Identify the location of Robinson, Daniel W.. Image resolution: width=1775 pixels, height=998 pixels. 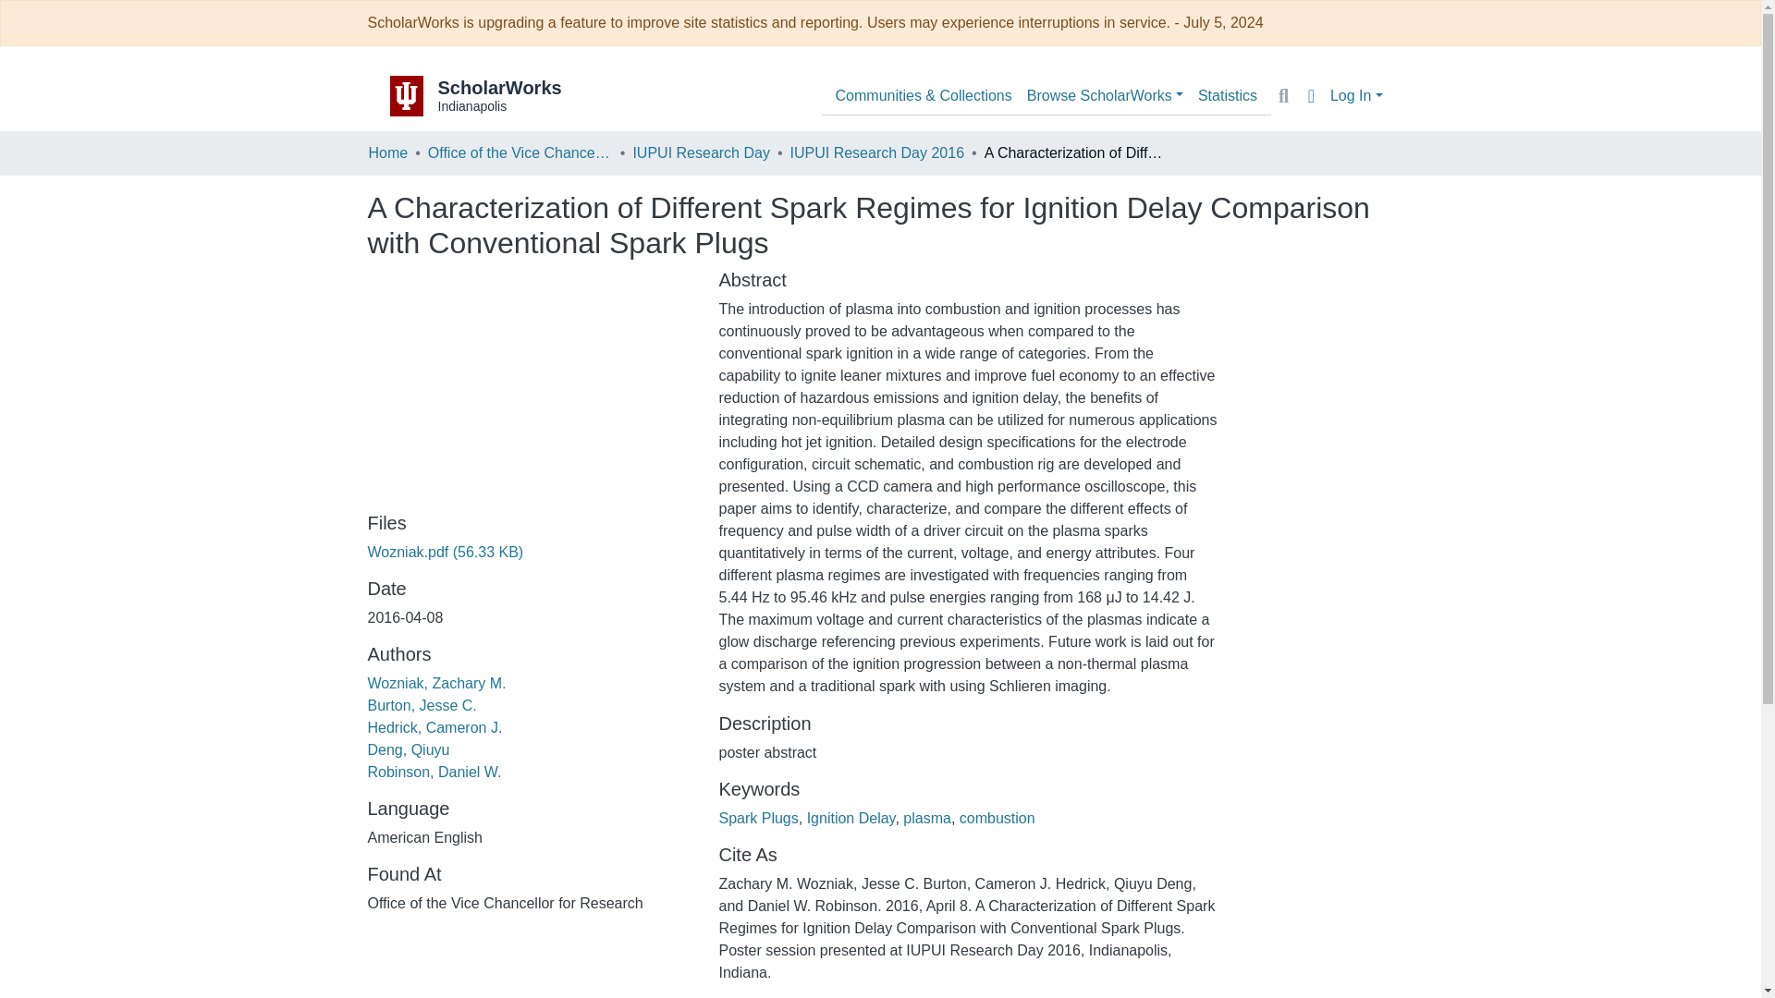
(435, 772).